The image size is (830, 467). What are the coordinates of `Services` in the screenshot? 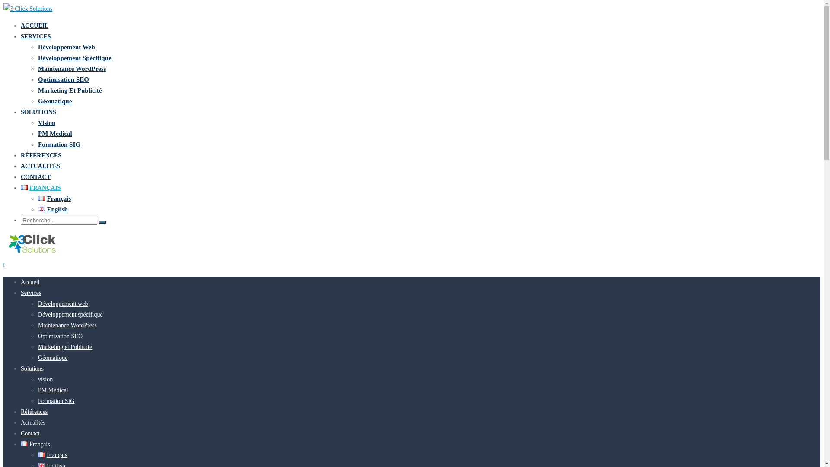 It's located at (31, 293).